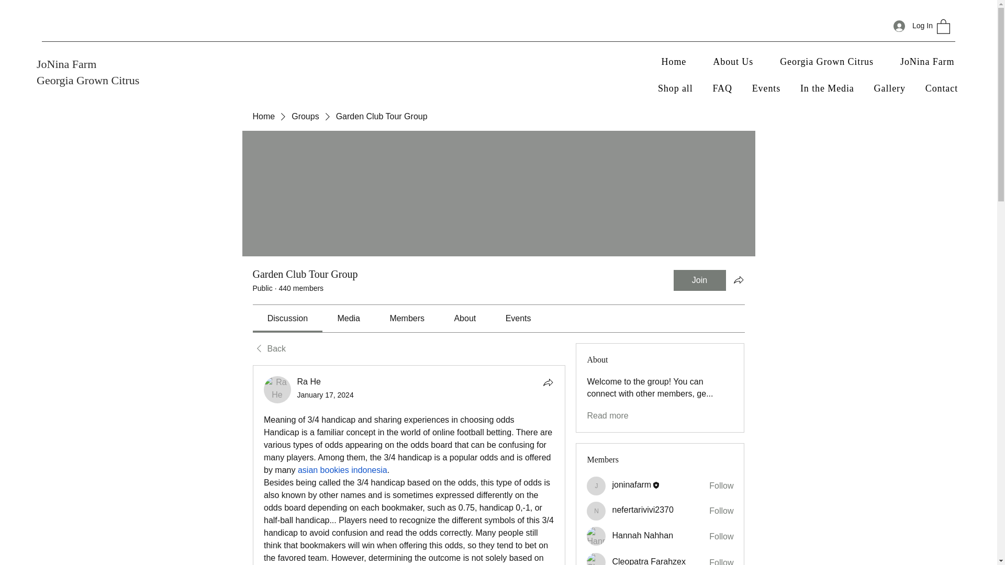 The image size is (1005, 565). I want to click on FAQ, so click(722, 88).